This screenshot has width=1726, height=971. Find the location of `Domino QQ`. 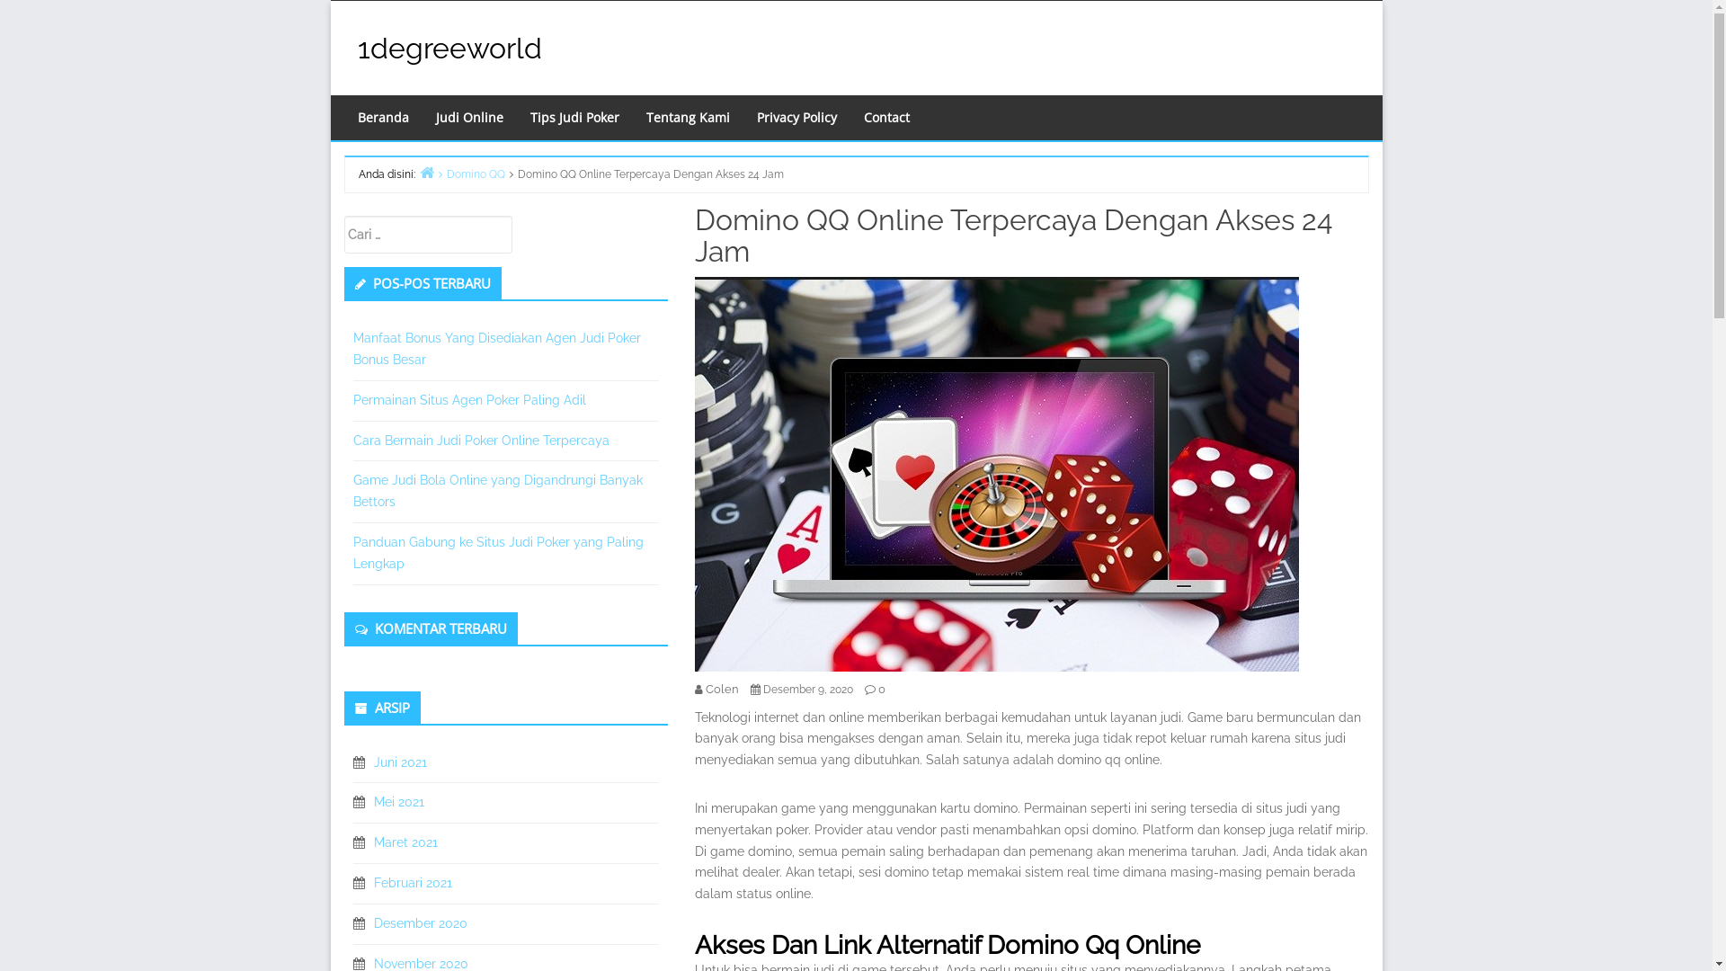

Domino QQ is located at coordinates (469, 174).